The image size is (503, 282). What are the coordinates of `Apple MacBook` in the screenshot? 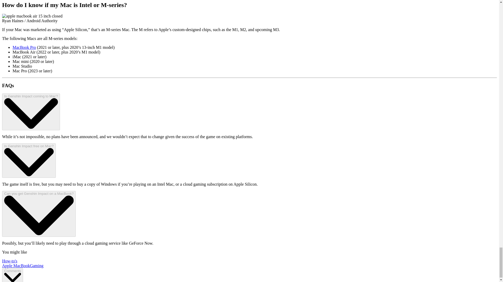 It's located at (16, 266).